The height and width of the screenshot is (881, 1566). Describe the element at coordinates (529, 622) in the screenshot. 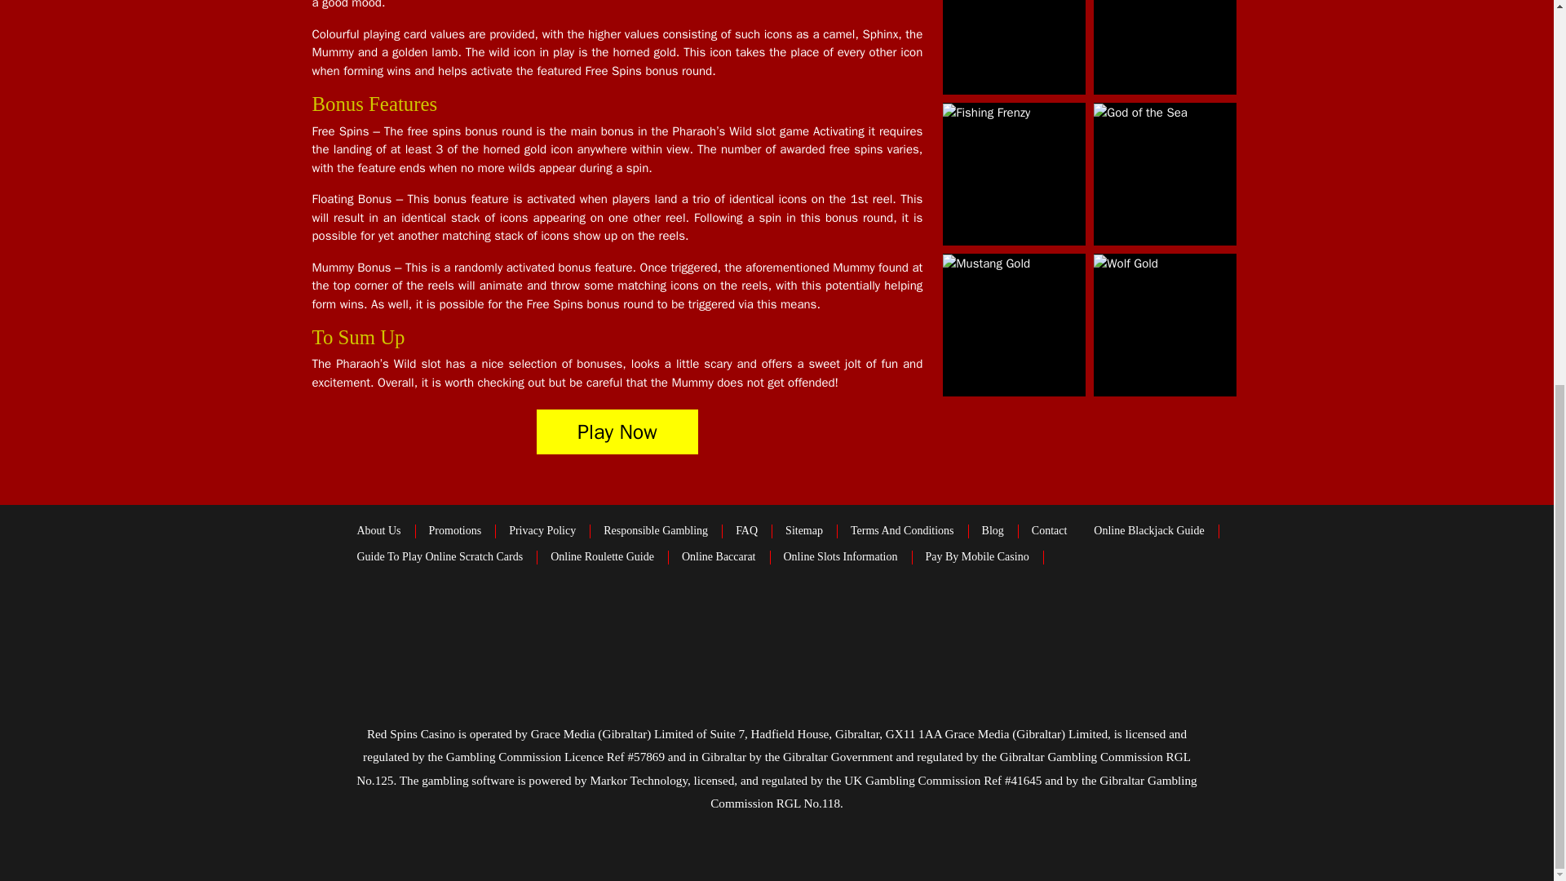

I see `trustly` at that location.